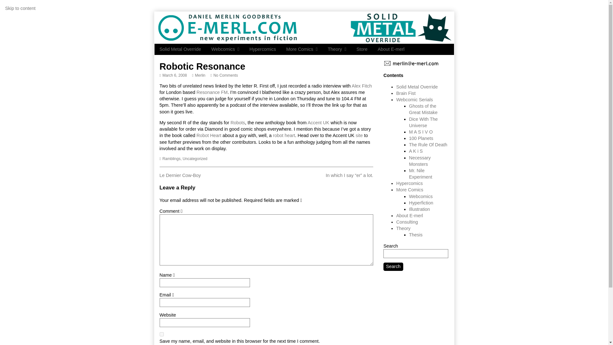 The height and width of the screenshot is (345, 613). I want to click on Theory, so click(391, 49).